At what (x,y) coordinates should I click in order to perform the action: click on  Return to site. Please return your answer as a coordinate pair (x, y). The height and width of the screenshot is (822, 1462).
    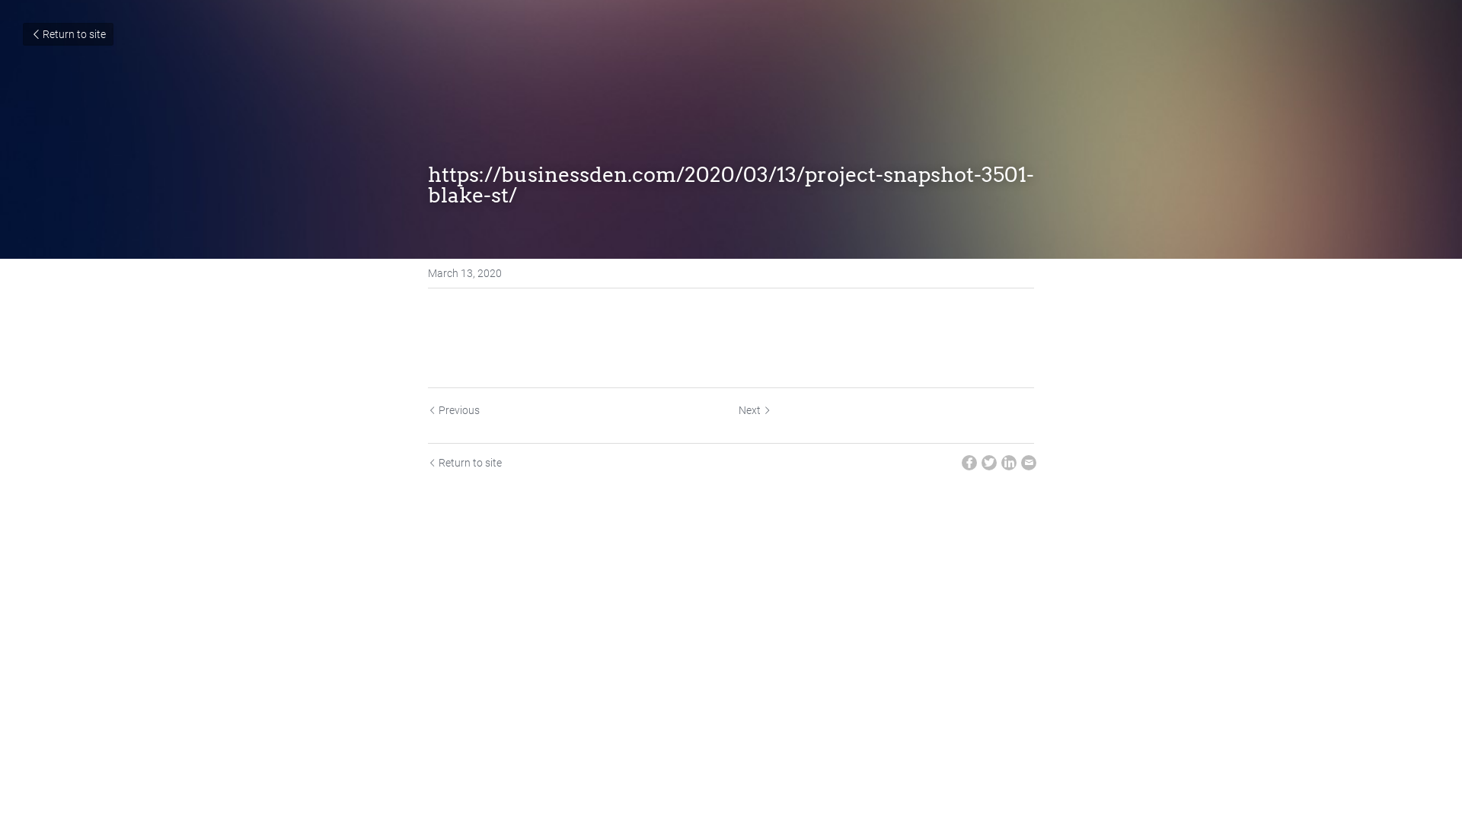
    Looking at the image, I should click on (464, 464).